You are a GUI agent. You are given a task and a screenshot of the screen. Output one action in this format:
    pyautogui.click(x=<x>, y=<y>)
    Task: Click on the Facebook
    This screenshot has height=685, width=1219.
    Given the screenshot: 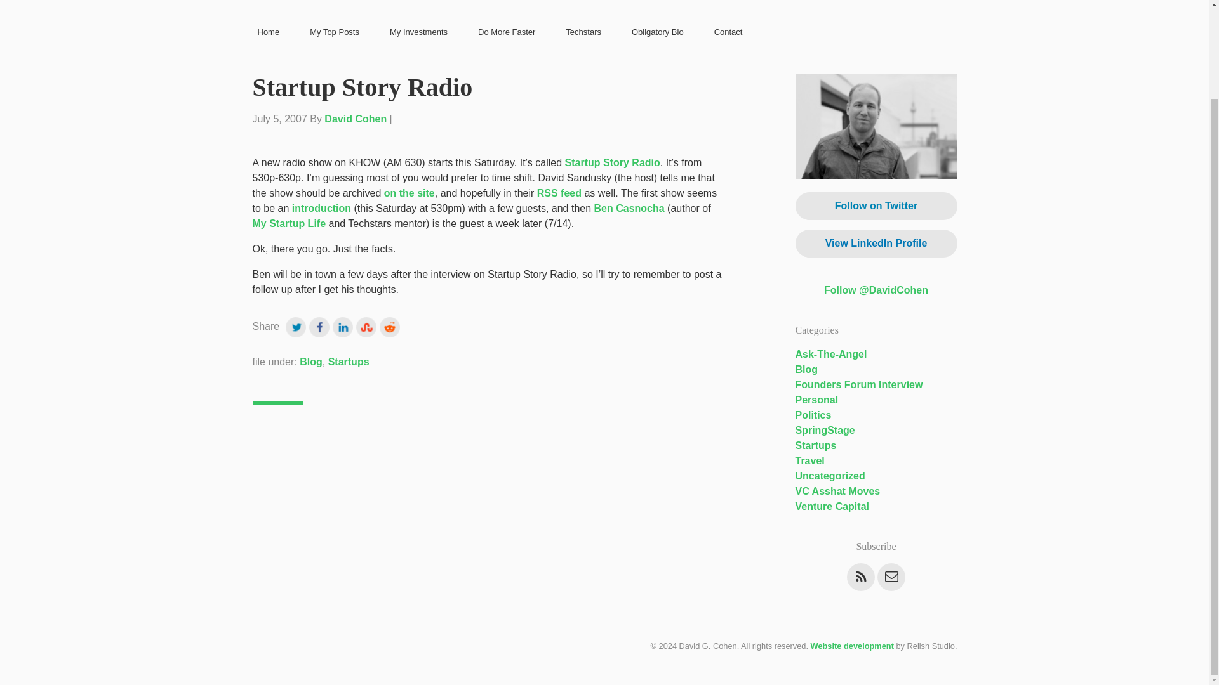 What is the action you would take?
    pyautogui.click(x=321, y=325)
    